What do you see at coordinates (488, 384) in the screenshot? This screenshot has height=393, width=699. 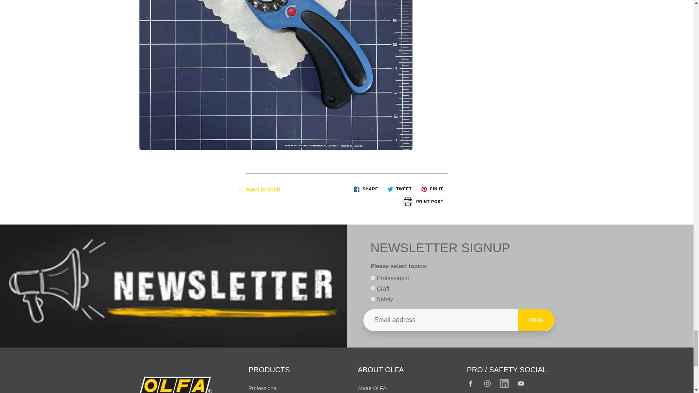 I see `Instagram` at bounding box center [488, 384].